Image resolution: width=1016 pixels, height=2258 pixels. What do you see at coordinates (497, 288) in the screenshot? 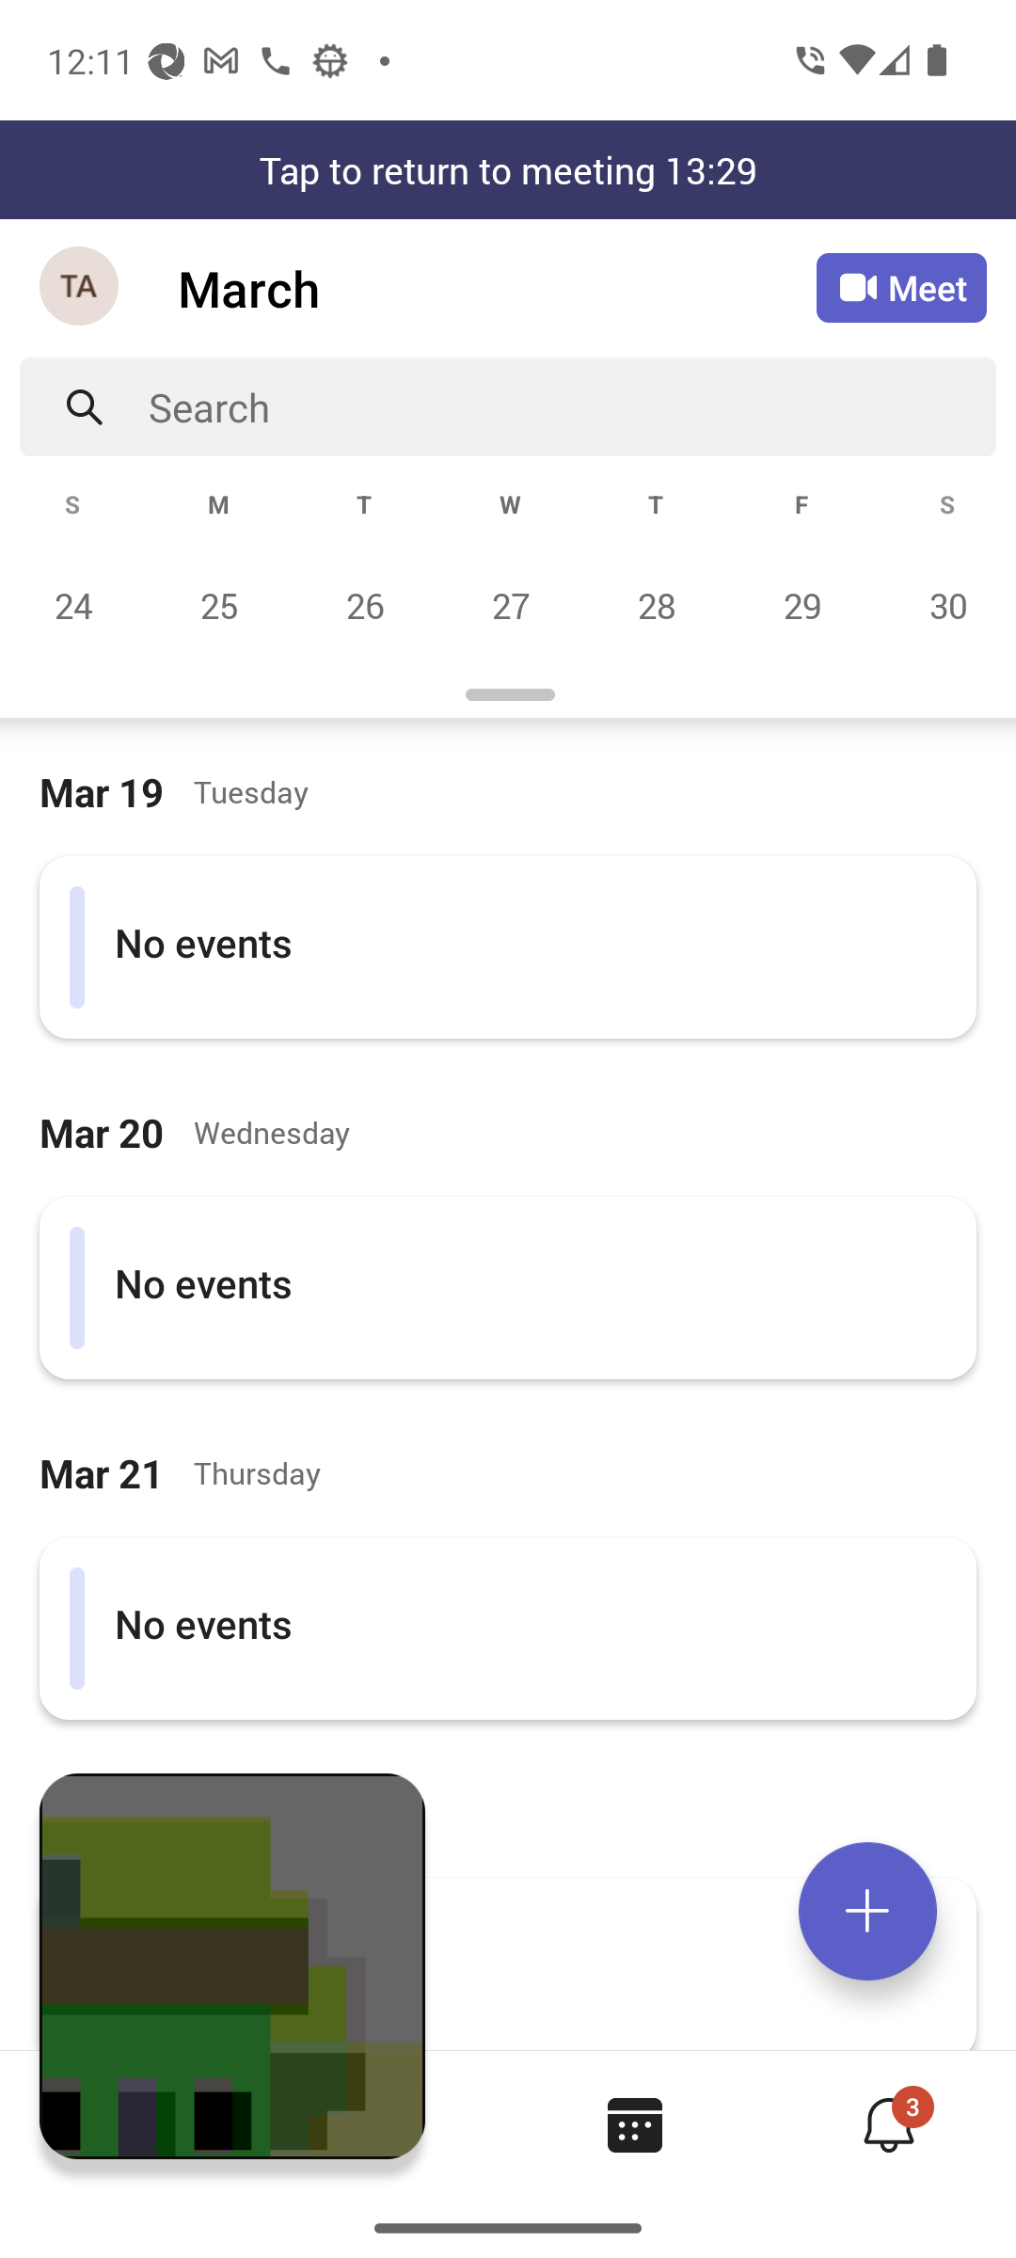
I see `March March Calendar Agenda View` at bounding box center [497, 288].